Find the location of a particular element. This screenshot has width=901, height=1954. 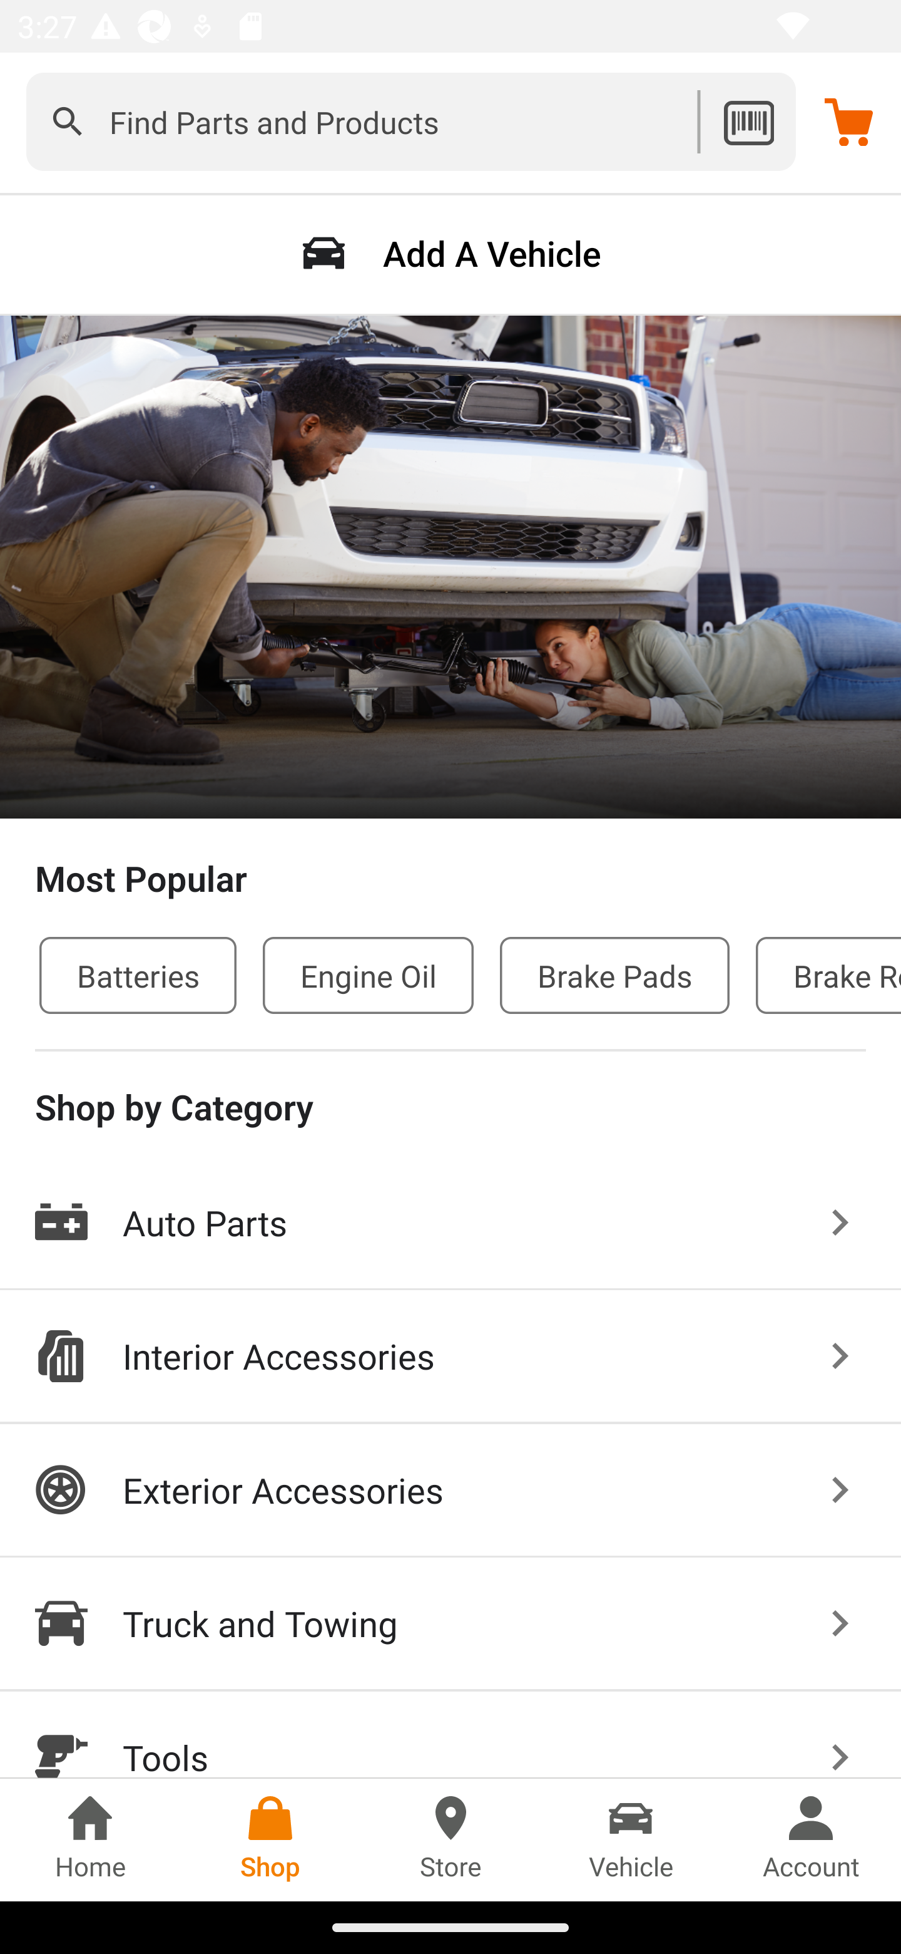

Brake Rotors is located at coordinates (828, 974).